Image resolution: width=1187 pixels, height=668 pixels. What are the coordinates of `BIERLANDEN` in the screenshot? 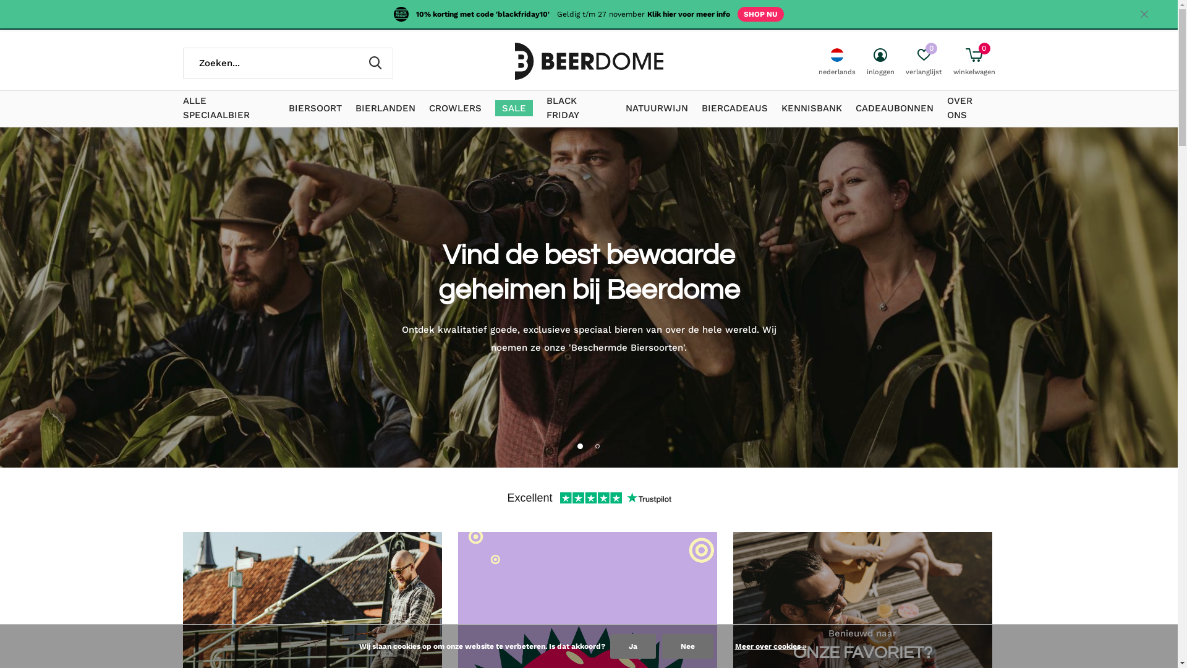 It's located at (386, 108).